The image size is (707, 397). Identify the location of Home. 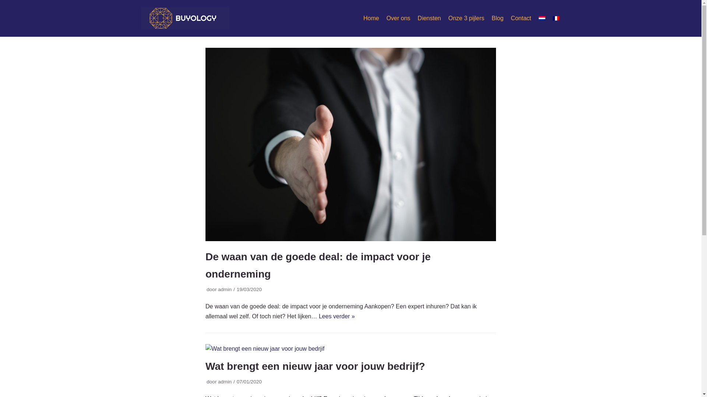
(371, 18).